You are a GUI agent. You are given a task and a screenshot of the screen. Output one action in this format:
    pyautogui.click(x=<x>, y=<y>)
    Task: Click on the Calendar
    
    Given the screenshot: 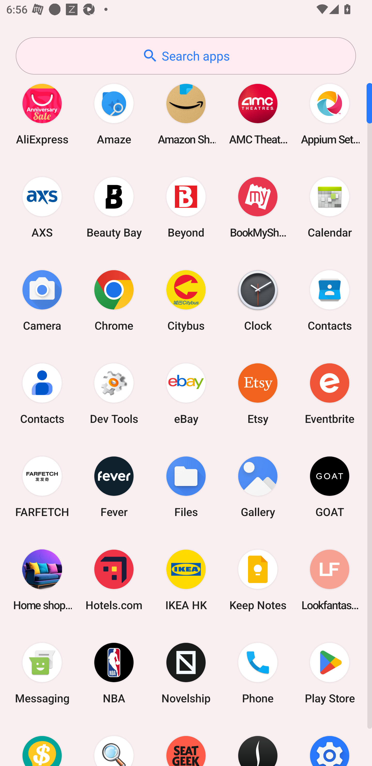 What is the action you would take?
    pyautogui.click(x=330, y=207)
    